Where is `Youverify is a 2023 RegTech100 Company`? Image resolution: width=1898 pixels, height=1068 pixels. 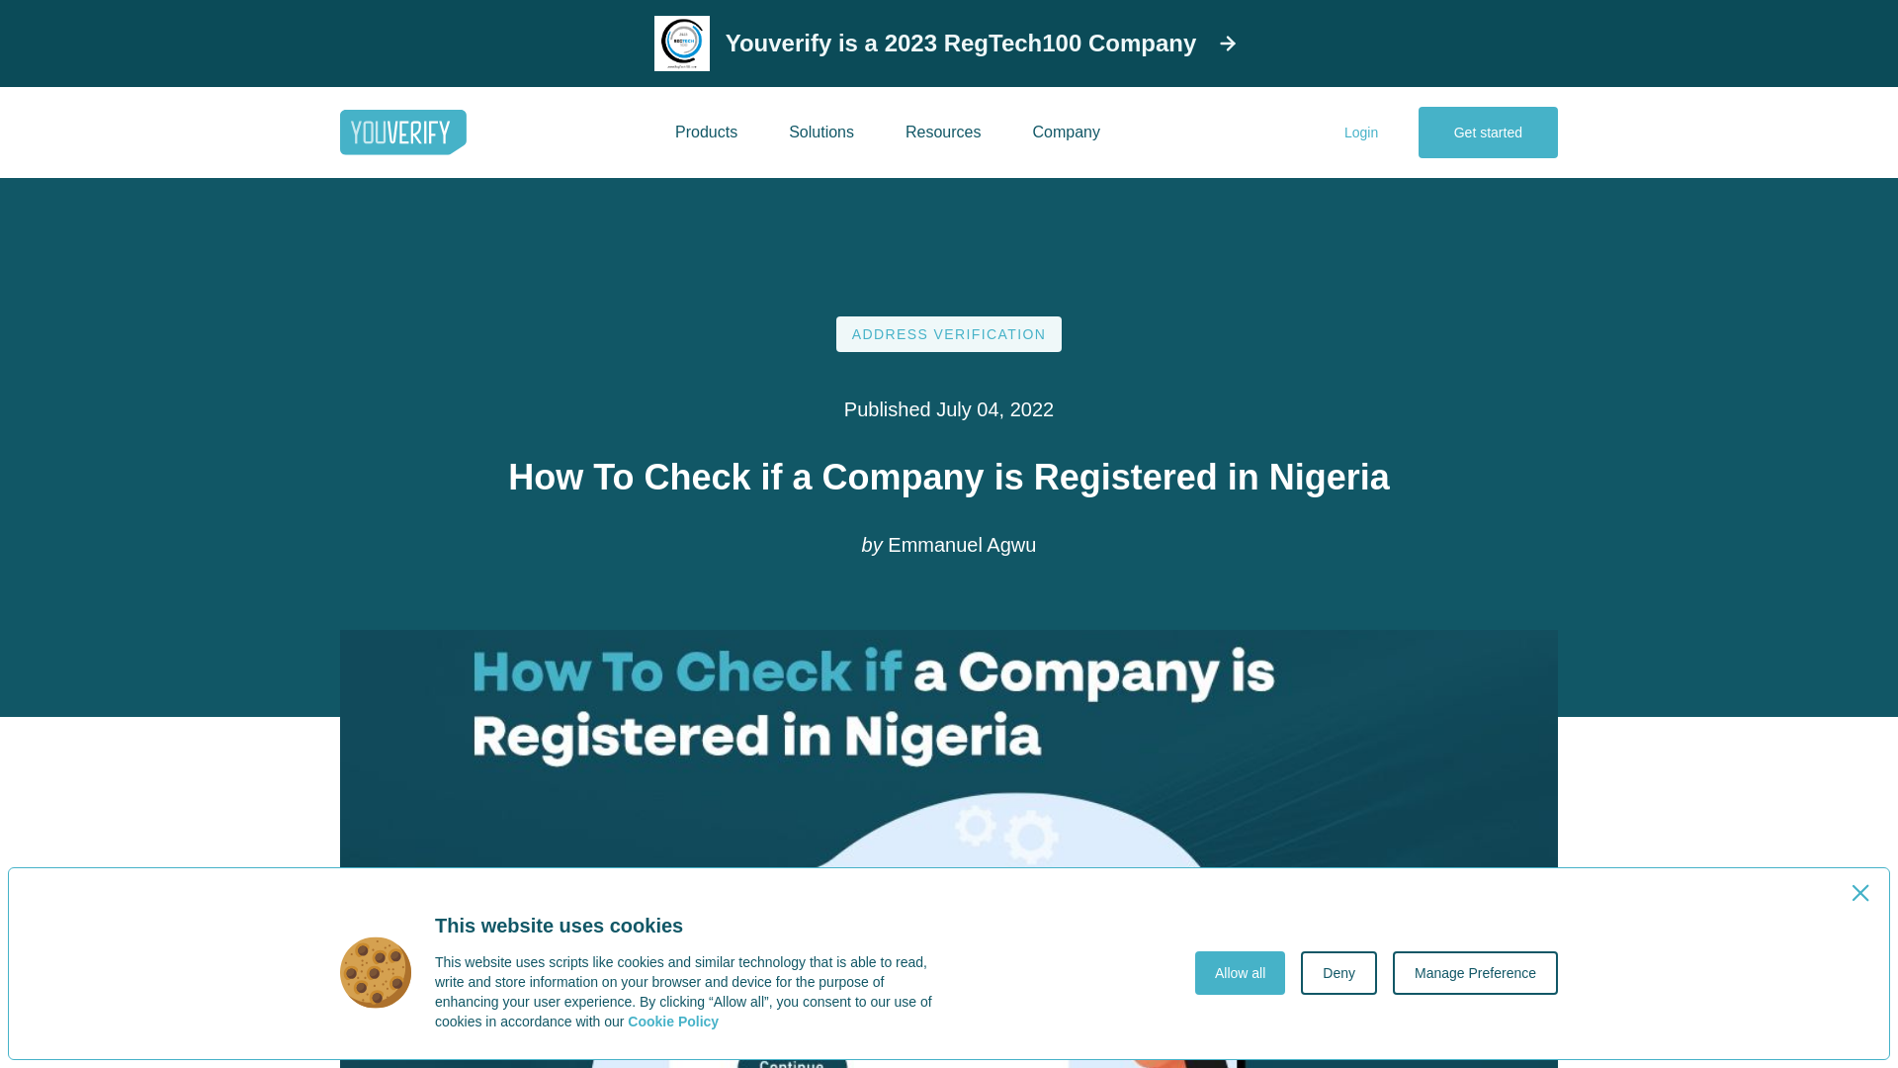 Youverify is a 2023 RegTech100 Company is located at coordinates (949, 44).